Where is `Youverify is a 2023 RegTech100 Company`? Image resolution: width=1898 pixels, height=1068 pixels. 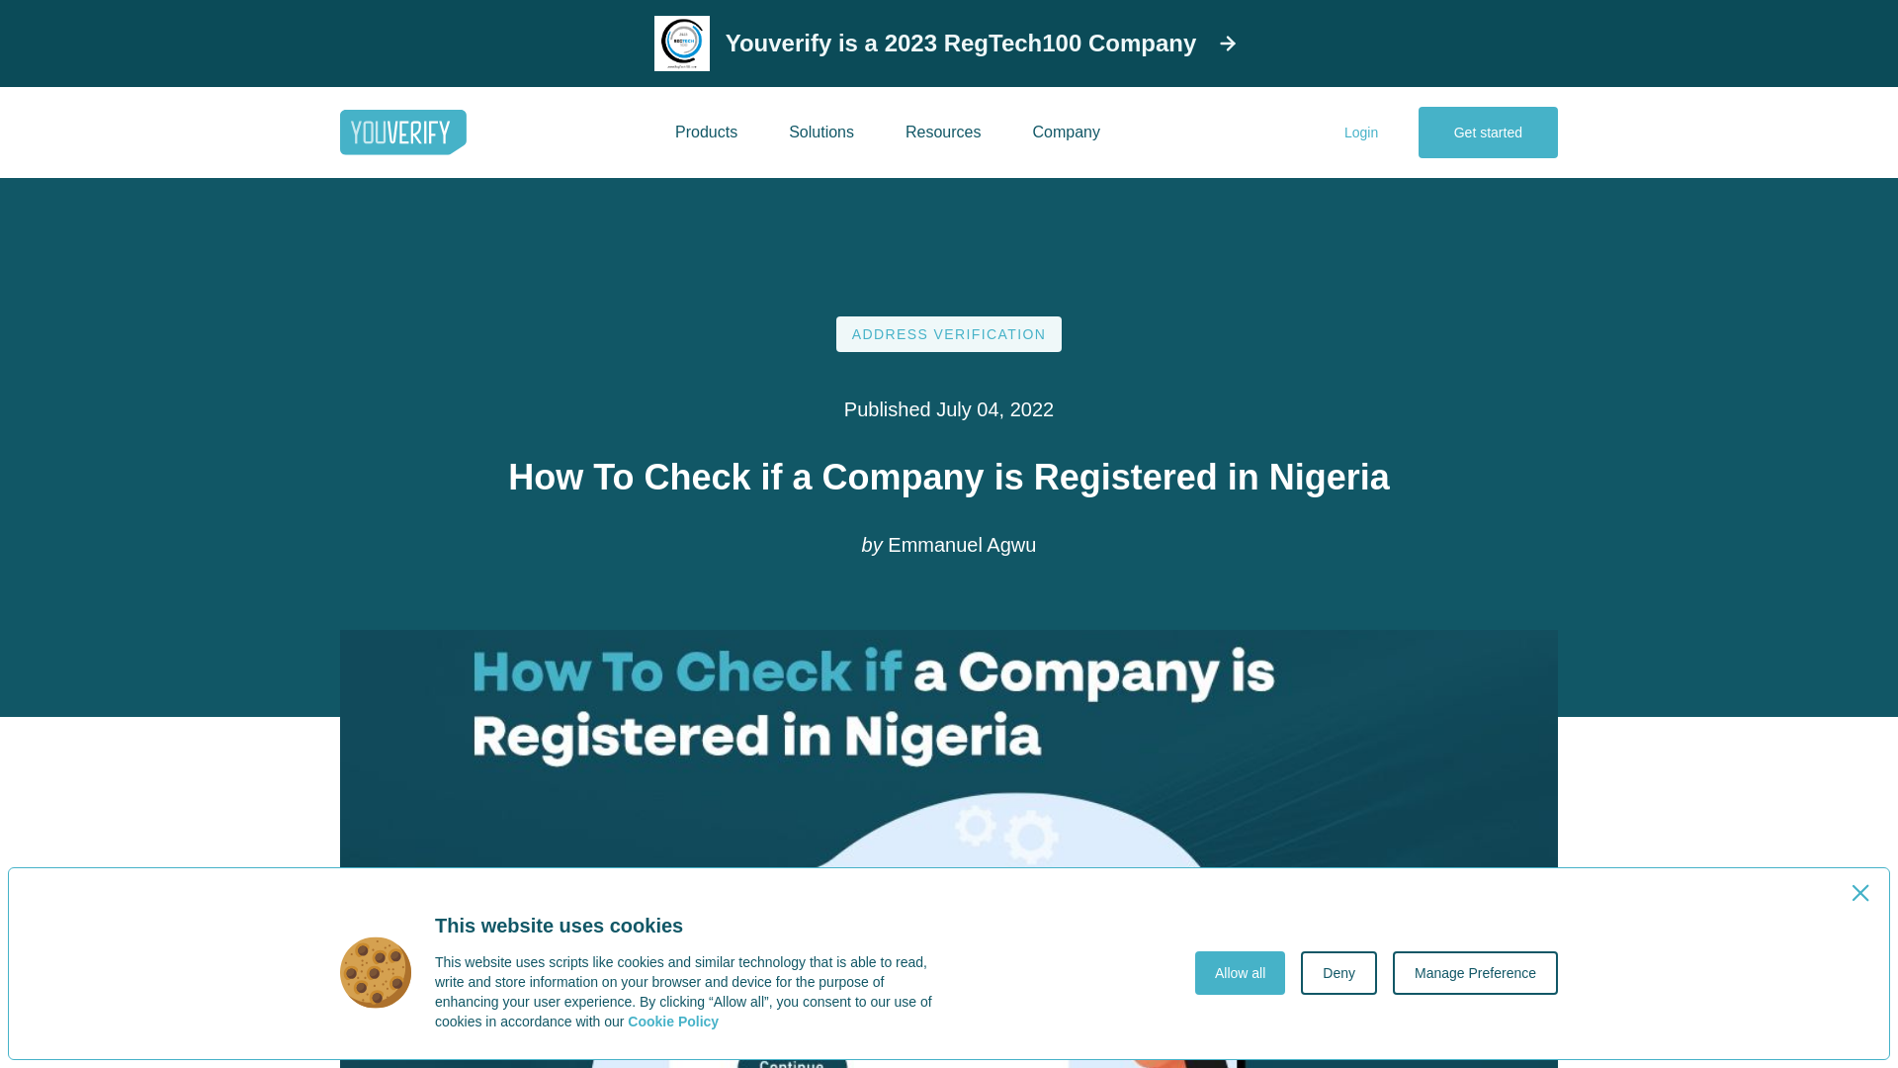 Youverify is a 2023 RegTech100 Company is located at coordinates (949, 44).